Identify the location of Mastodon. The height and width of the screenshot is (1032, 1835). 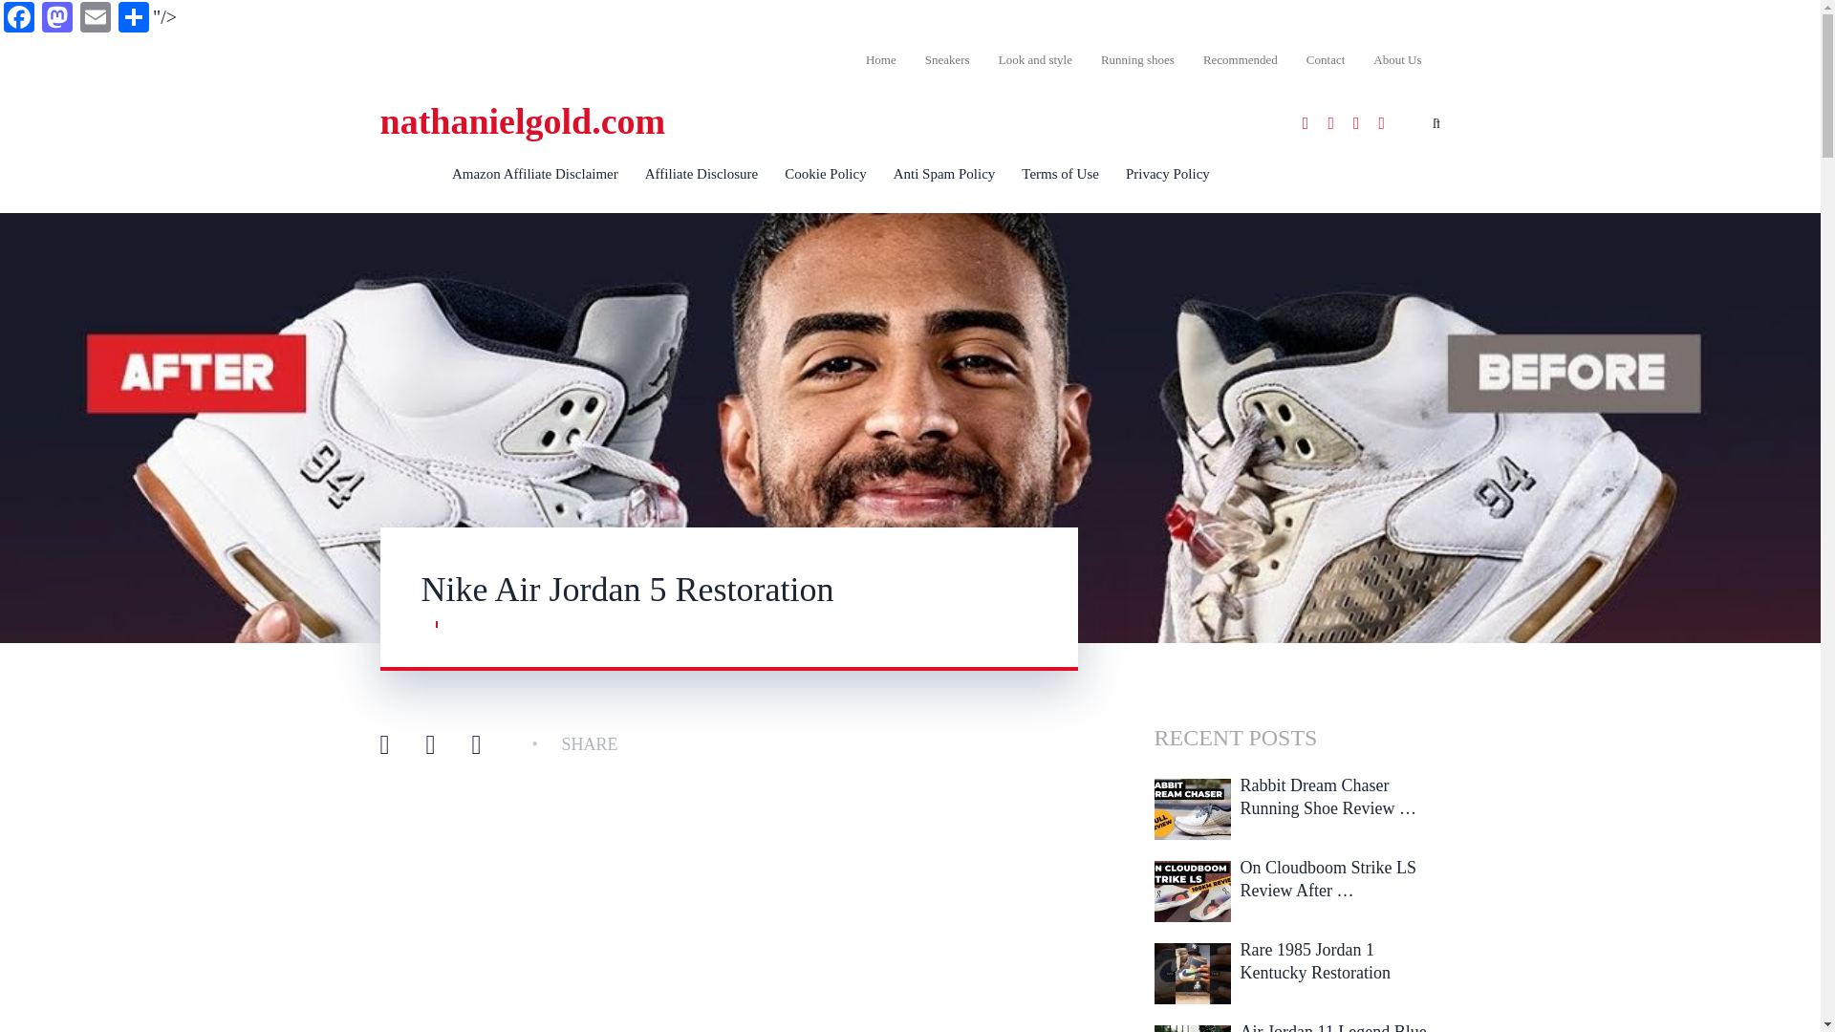
(57, 19).